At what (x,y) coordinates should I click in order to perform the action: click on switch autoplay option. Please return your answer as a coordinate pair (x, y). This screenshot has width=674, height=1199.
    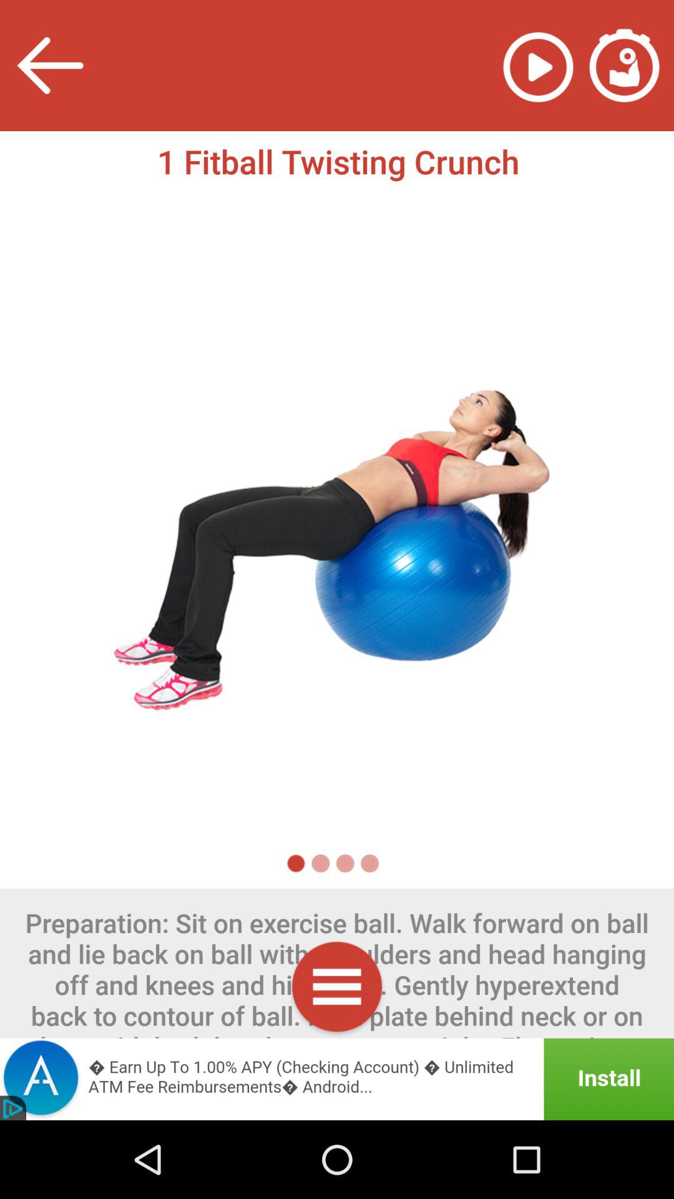
    Looking at the image, I should click on (538, 65).